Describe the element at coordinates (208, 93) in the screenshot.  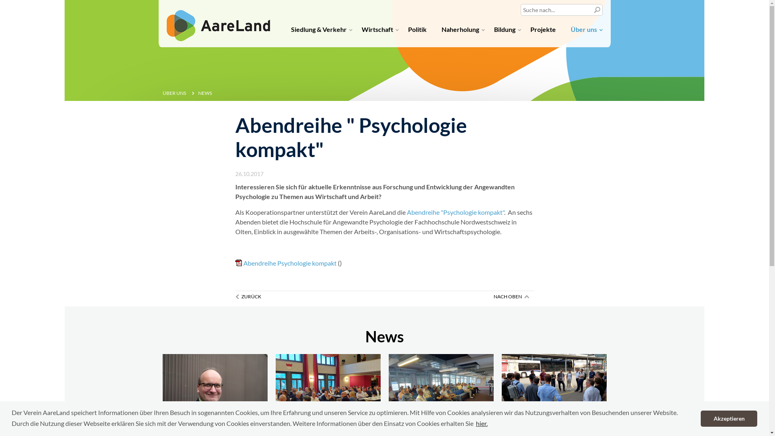
I see `NEWS` at that location.